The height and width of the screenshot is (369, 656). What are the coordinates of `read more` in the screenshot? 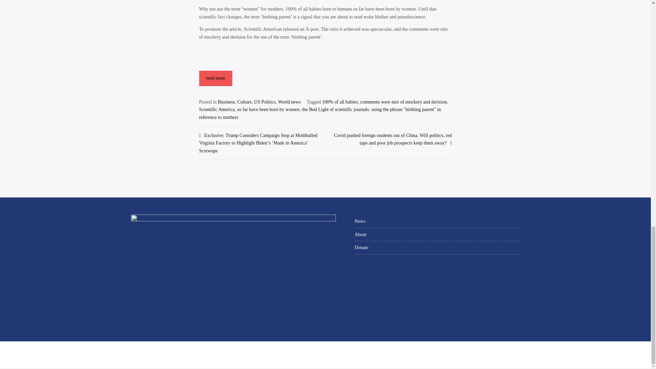 It's located at (215, 78).